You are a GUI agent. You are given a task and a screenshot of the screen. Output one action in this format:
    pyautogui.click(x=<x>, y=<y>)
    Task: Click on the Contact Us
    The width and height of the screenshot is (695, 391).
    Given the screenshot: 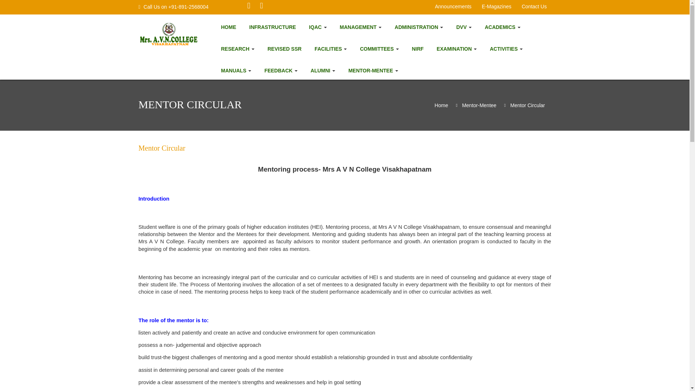 What is the action you would take?
    pyautogui.click(x=534, y=6)
    